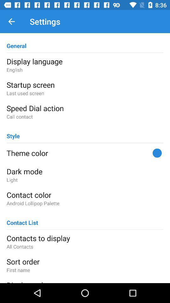 Image resolution: width=170 pixels, height=303 pixels. What do you see at coordinates (13, 133) in the screenshot?
I see `swipe until style` at bounding box center [13, 133].